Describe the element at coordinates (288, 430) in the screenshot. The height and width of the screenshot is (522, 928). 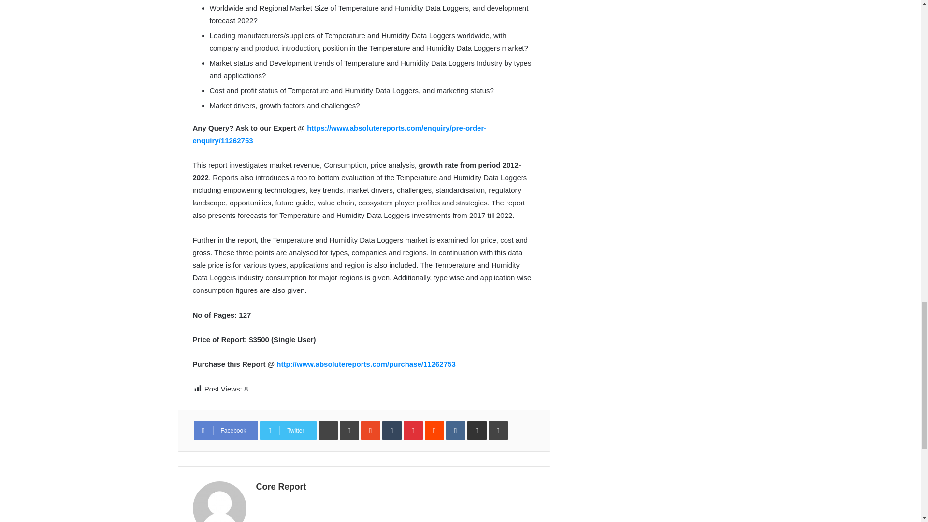
I see `Twitter` at that location.